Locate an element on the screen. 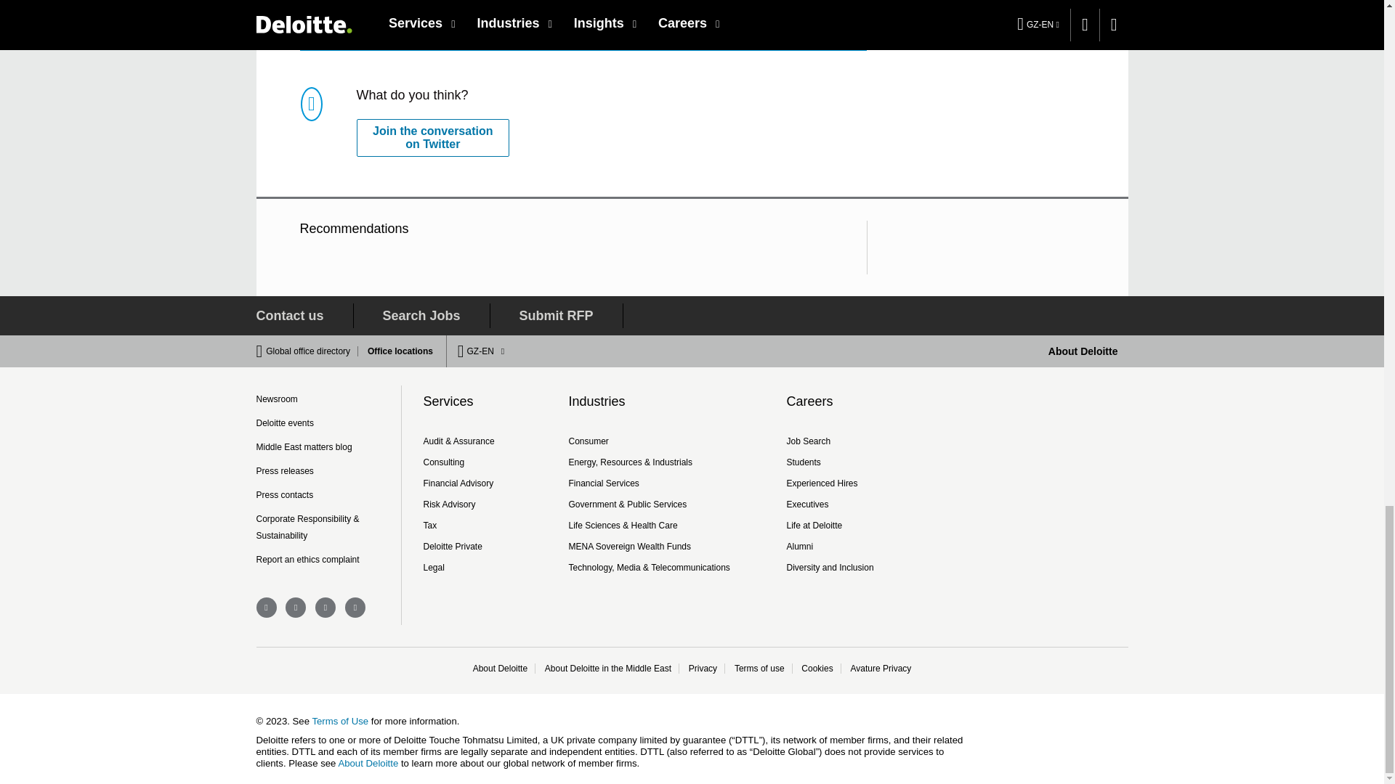 Image resolution: width=1395 pixels, height=784 pixels. youtube is located at coordinates (355, 607).